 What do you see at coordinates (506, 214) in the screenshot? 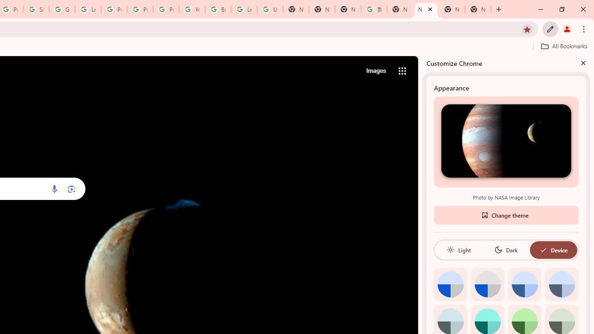
I see `Change theme` at bounding box center [506, 214].